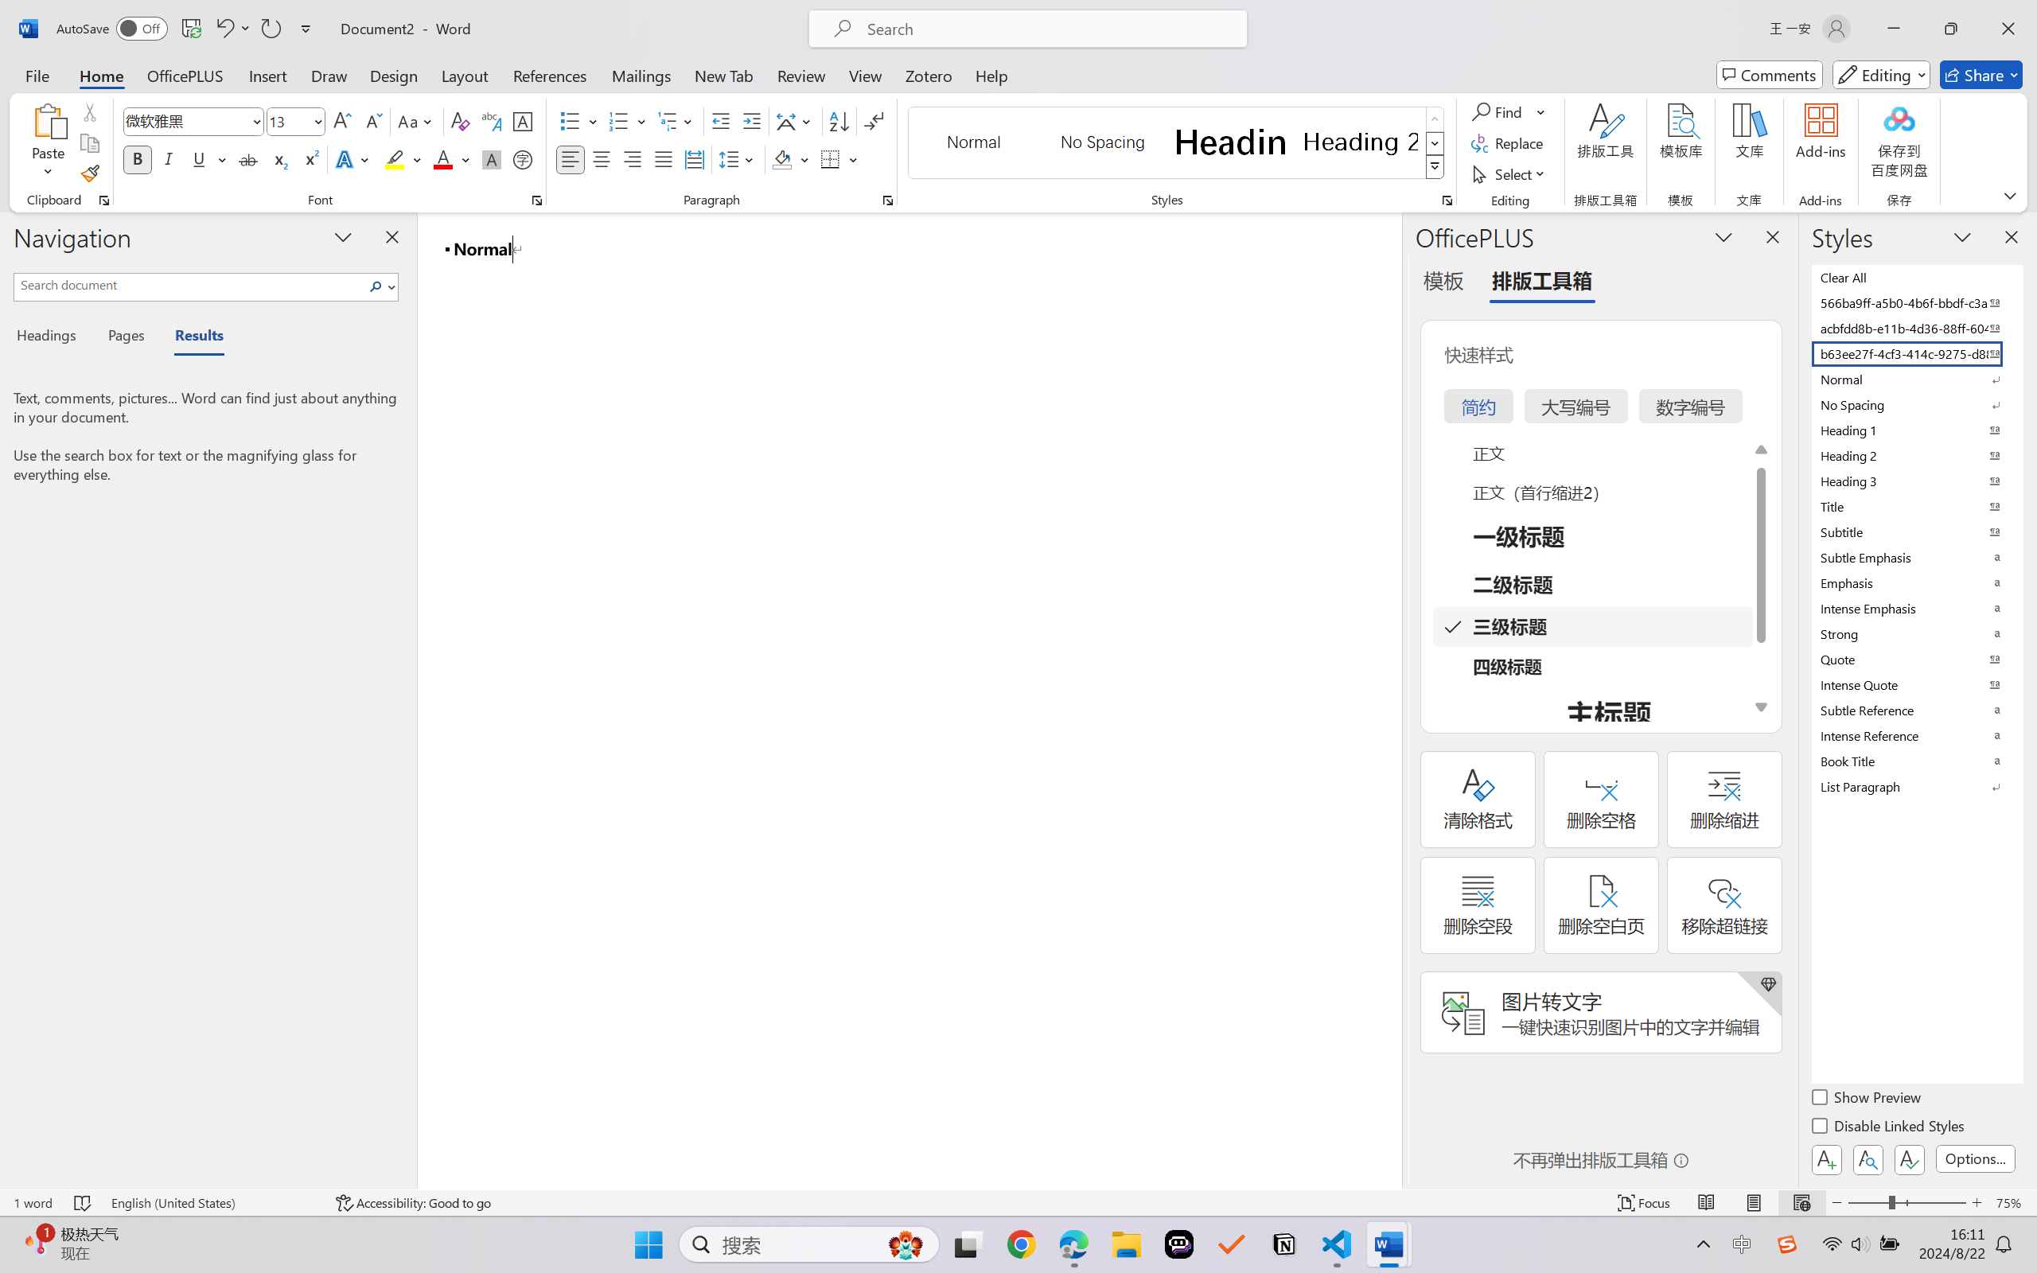  Describe the element at coordinates (724, 75) in the screenshot. I see `New Tab` at that location.